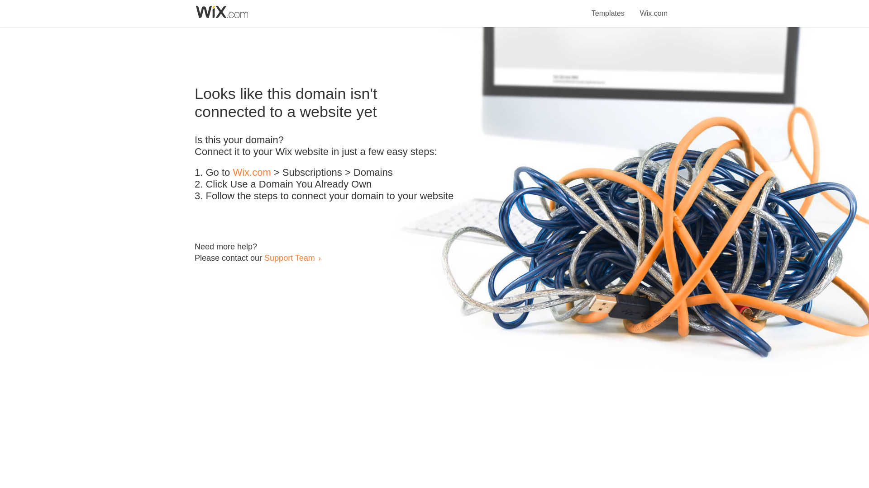 The image size is (869, 488). I want to click on Wix.com, so click(654, 8).